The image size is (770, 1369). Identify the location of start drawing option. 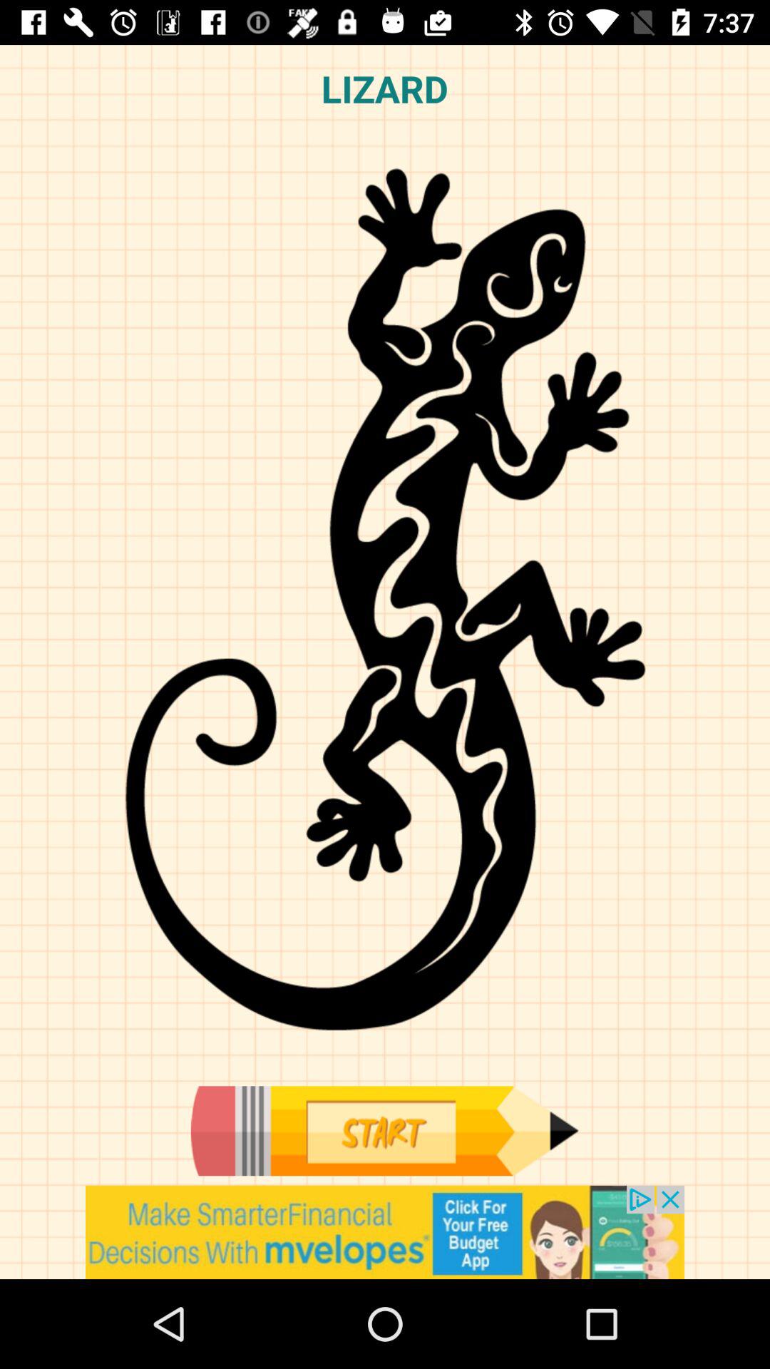
(384, 1131).